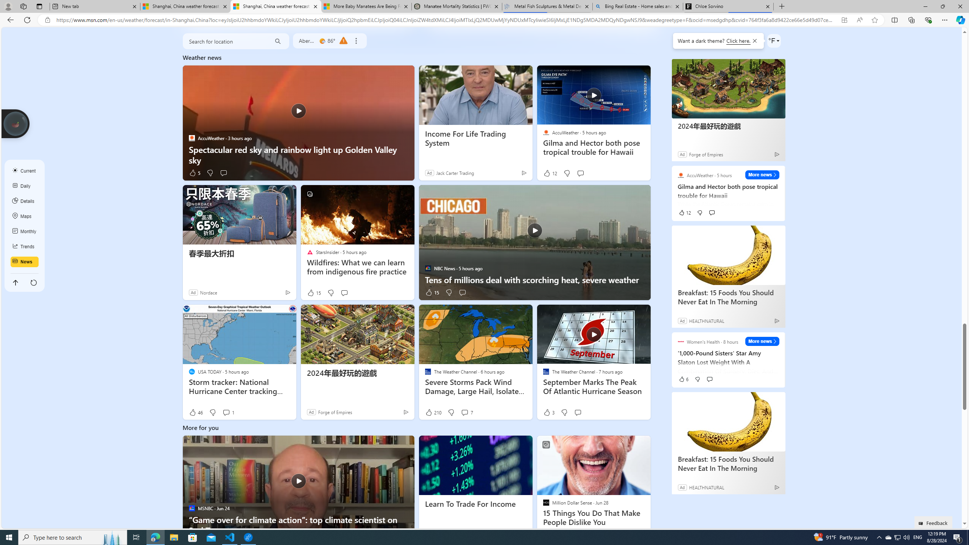 Image resolution: width=969 pixels, height=545 pixels. What do you see at coordinates (226, 413) in the screenshot?
I see `View comments 1 Comment` at bounding box center [226, 413].